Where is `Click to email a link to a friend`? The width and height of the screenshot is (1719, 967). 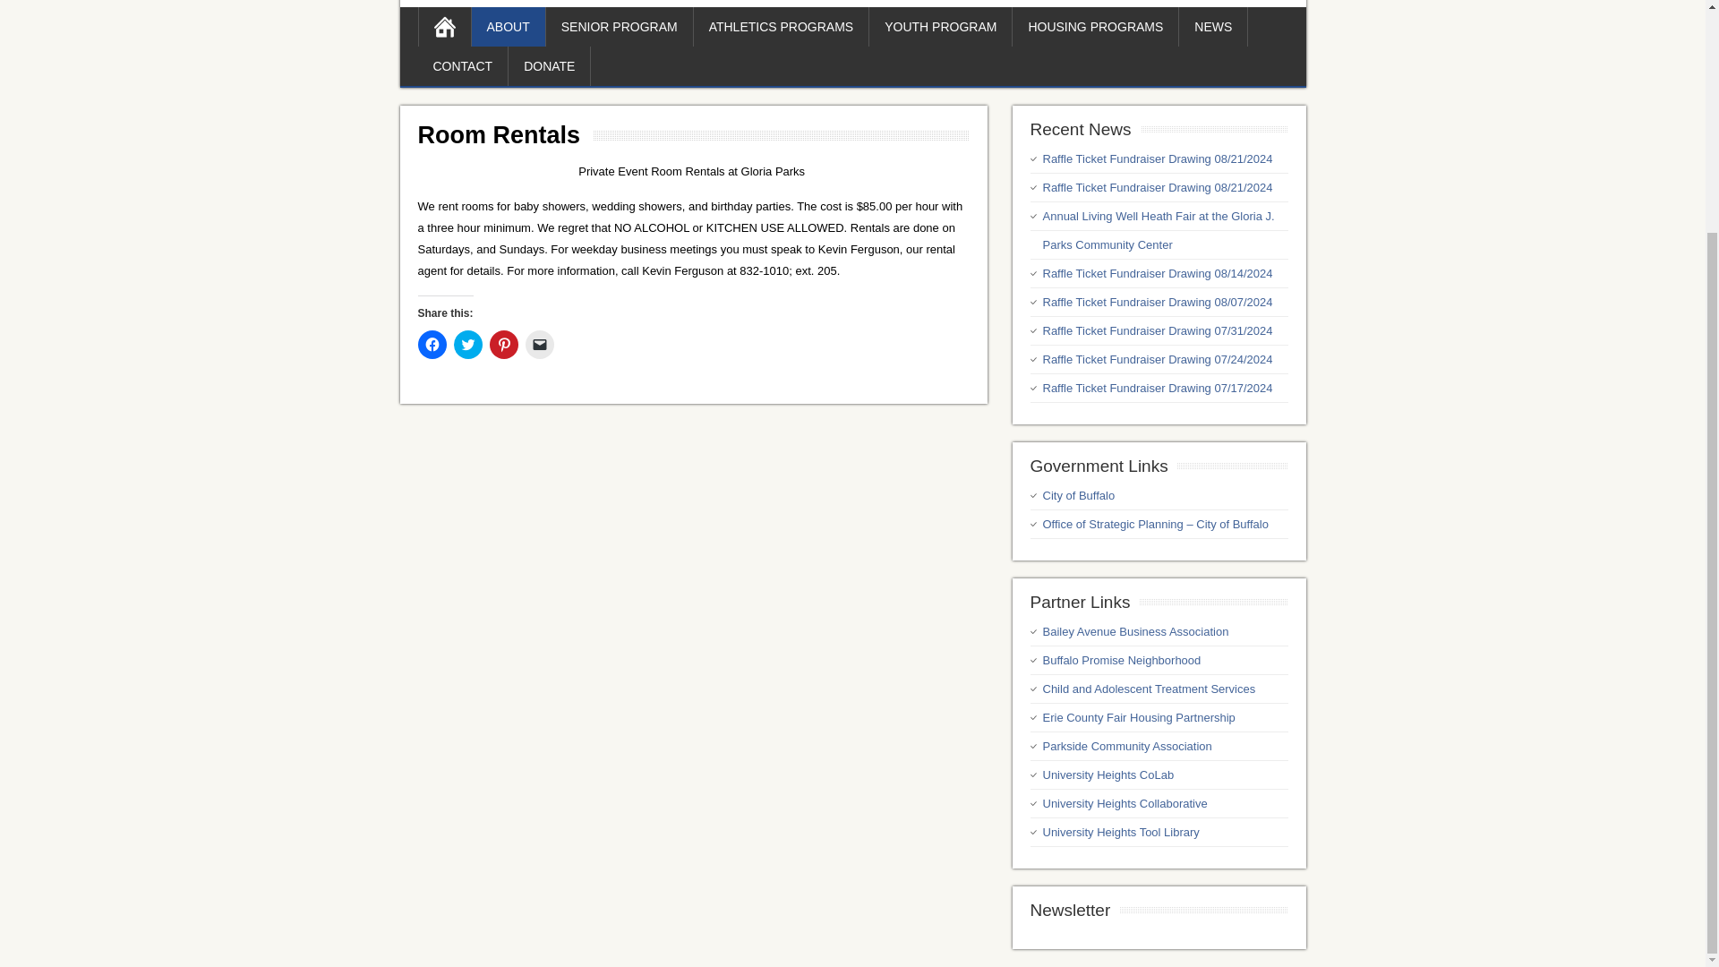 Click to email a link to a friend is located at coordinates (539, 344).